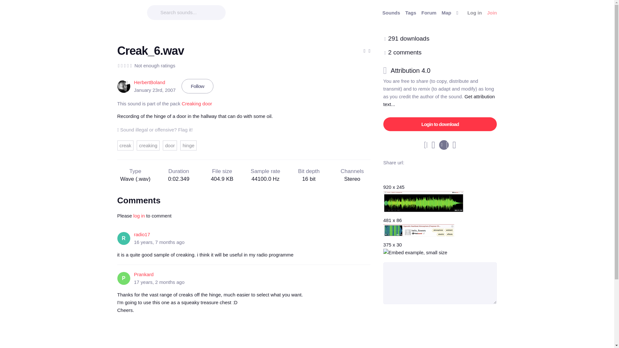 The width and height of the screenshot is (619, 348). I want to click on Go to the full license text, so click(414, 71).